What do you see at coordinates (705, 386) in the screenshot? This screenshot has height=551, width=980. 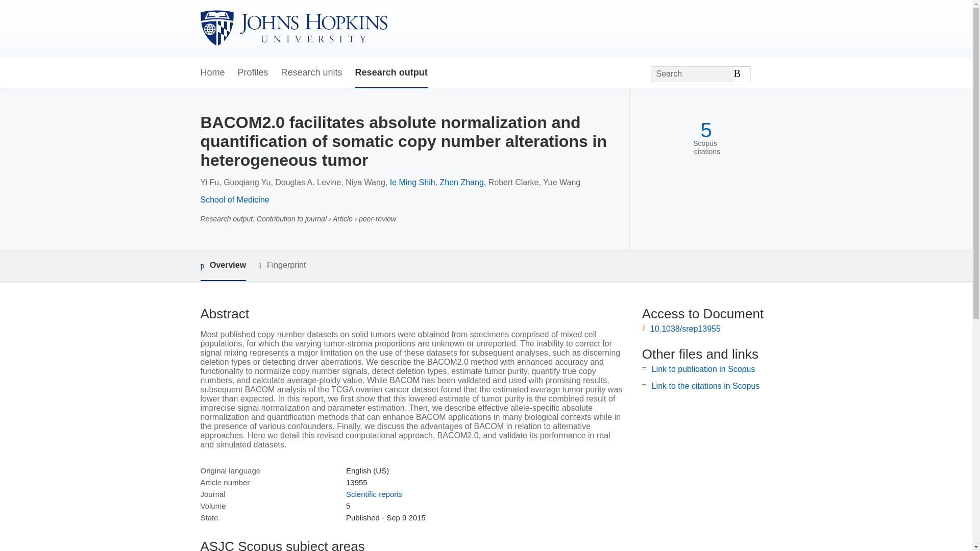 I see `Link to the citations in Scopus` at bounding box center [705, 386].